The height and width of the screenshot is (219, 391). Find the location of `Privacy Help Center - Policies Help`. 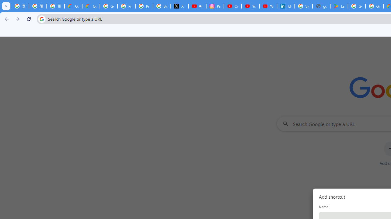

Privacy Help Center - Policies Help is located at coordinates (144, 6).